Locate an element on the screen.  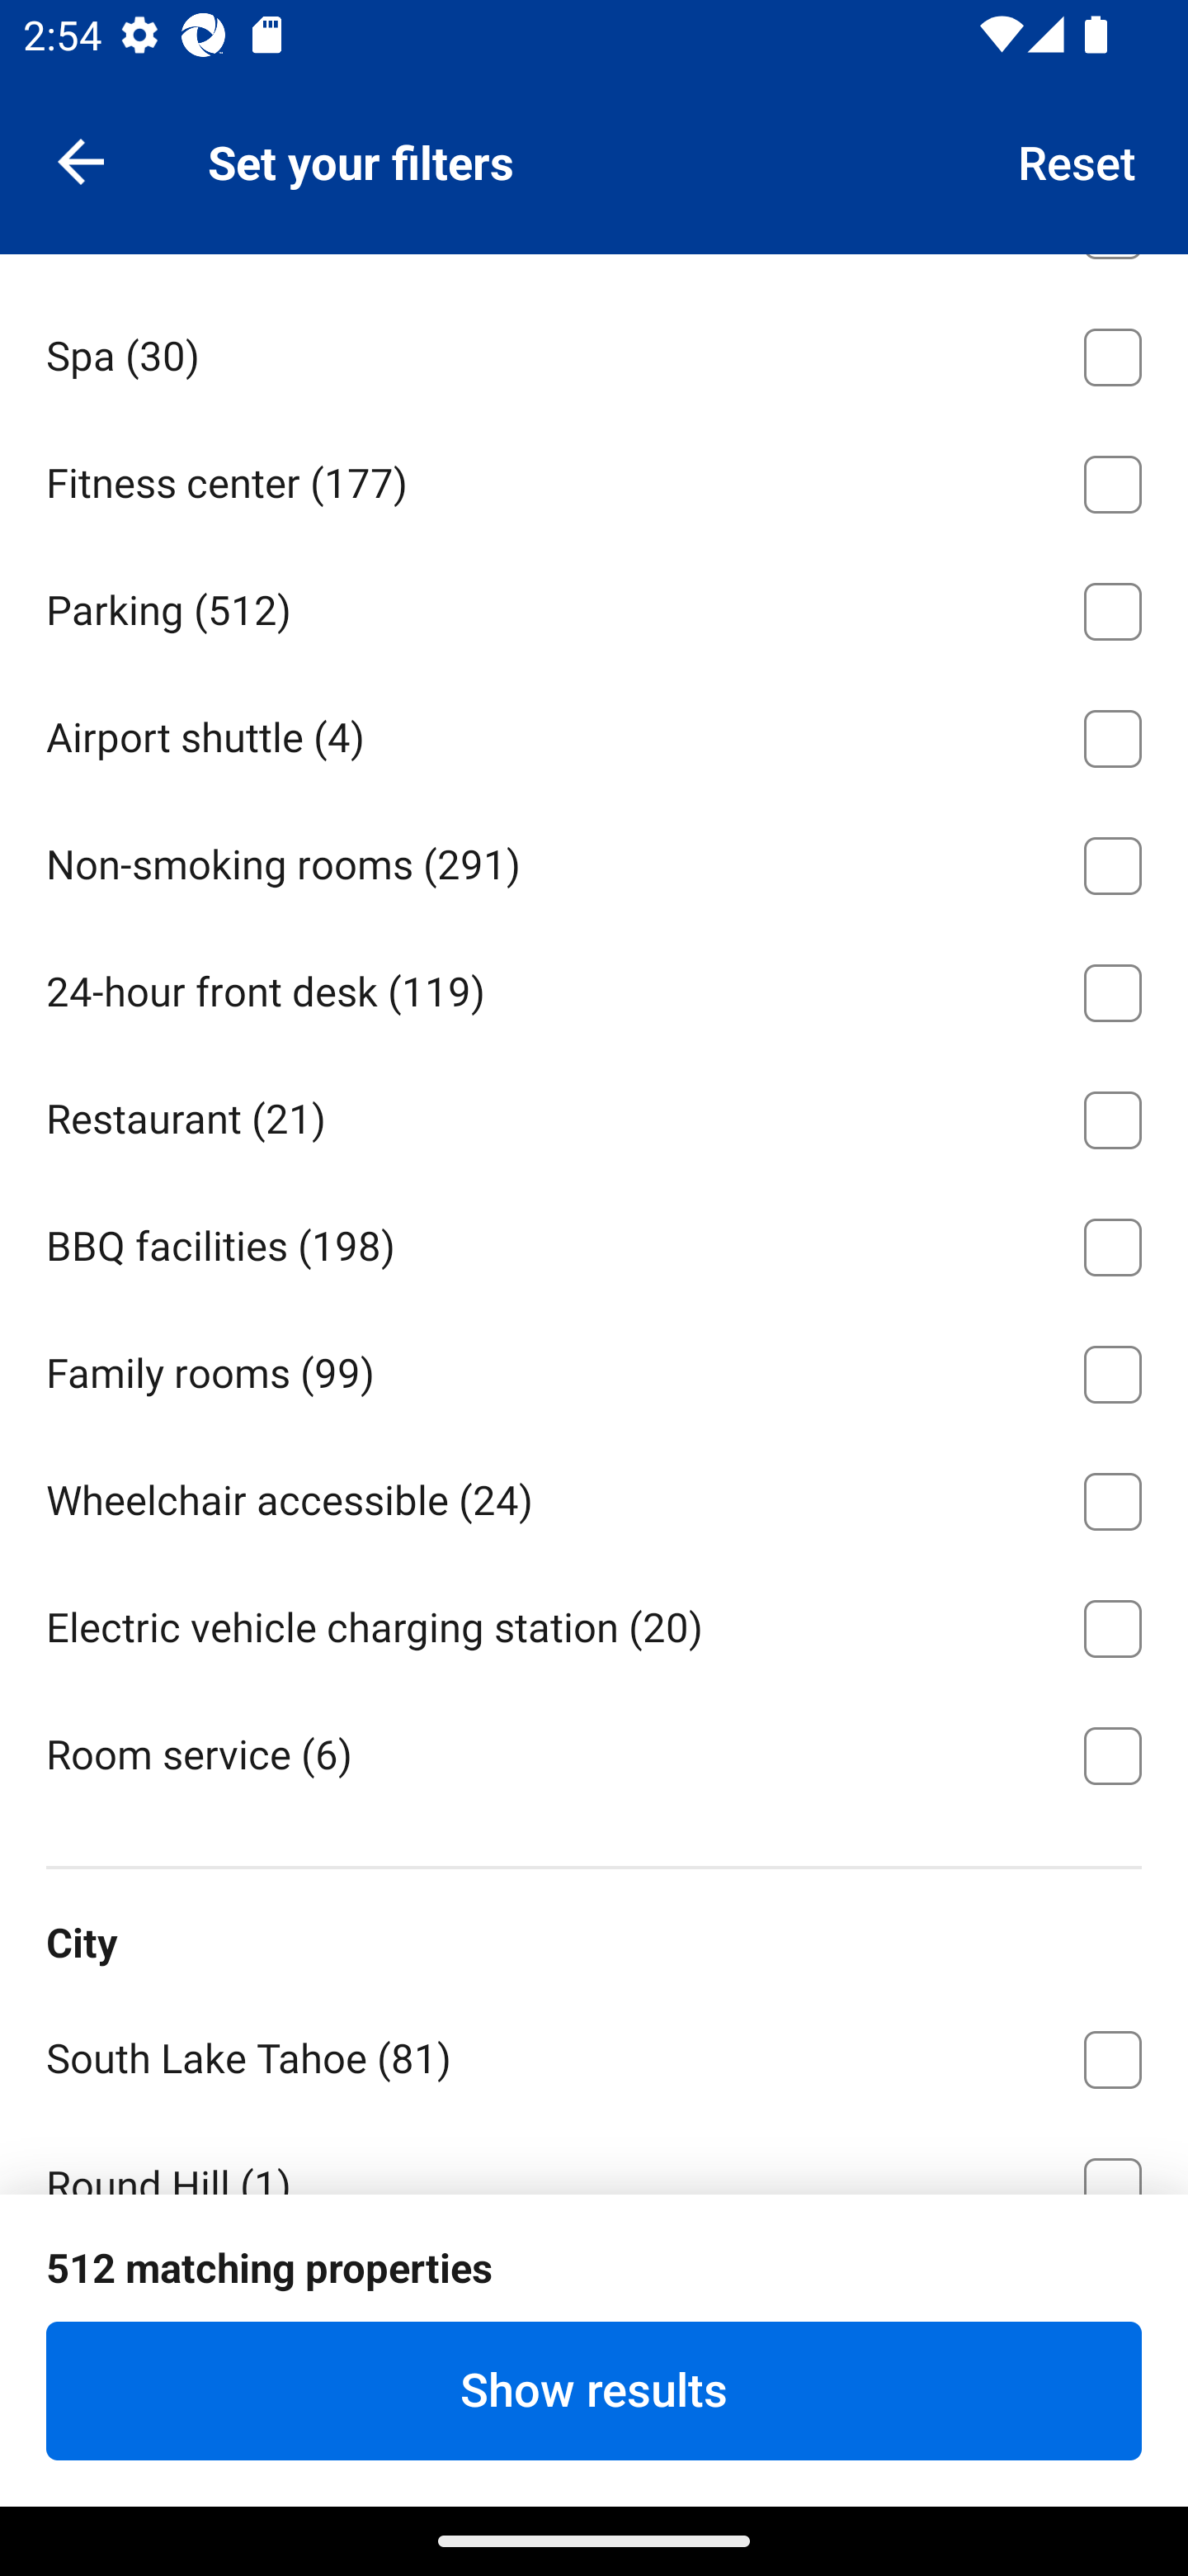
Reset is located at coordinates (1077, 160).